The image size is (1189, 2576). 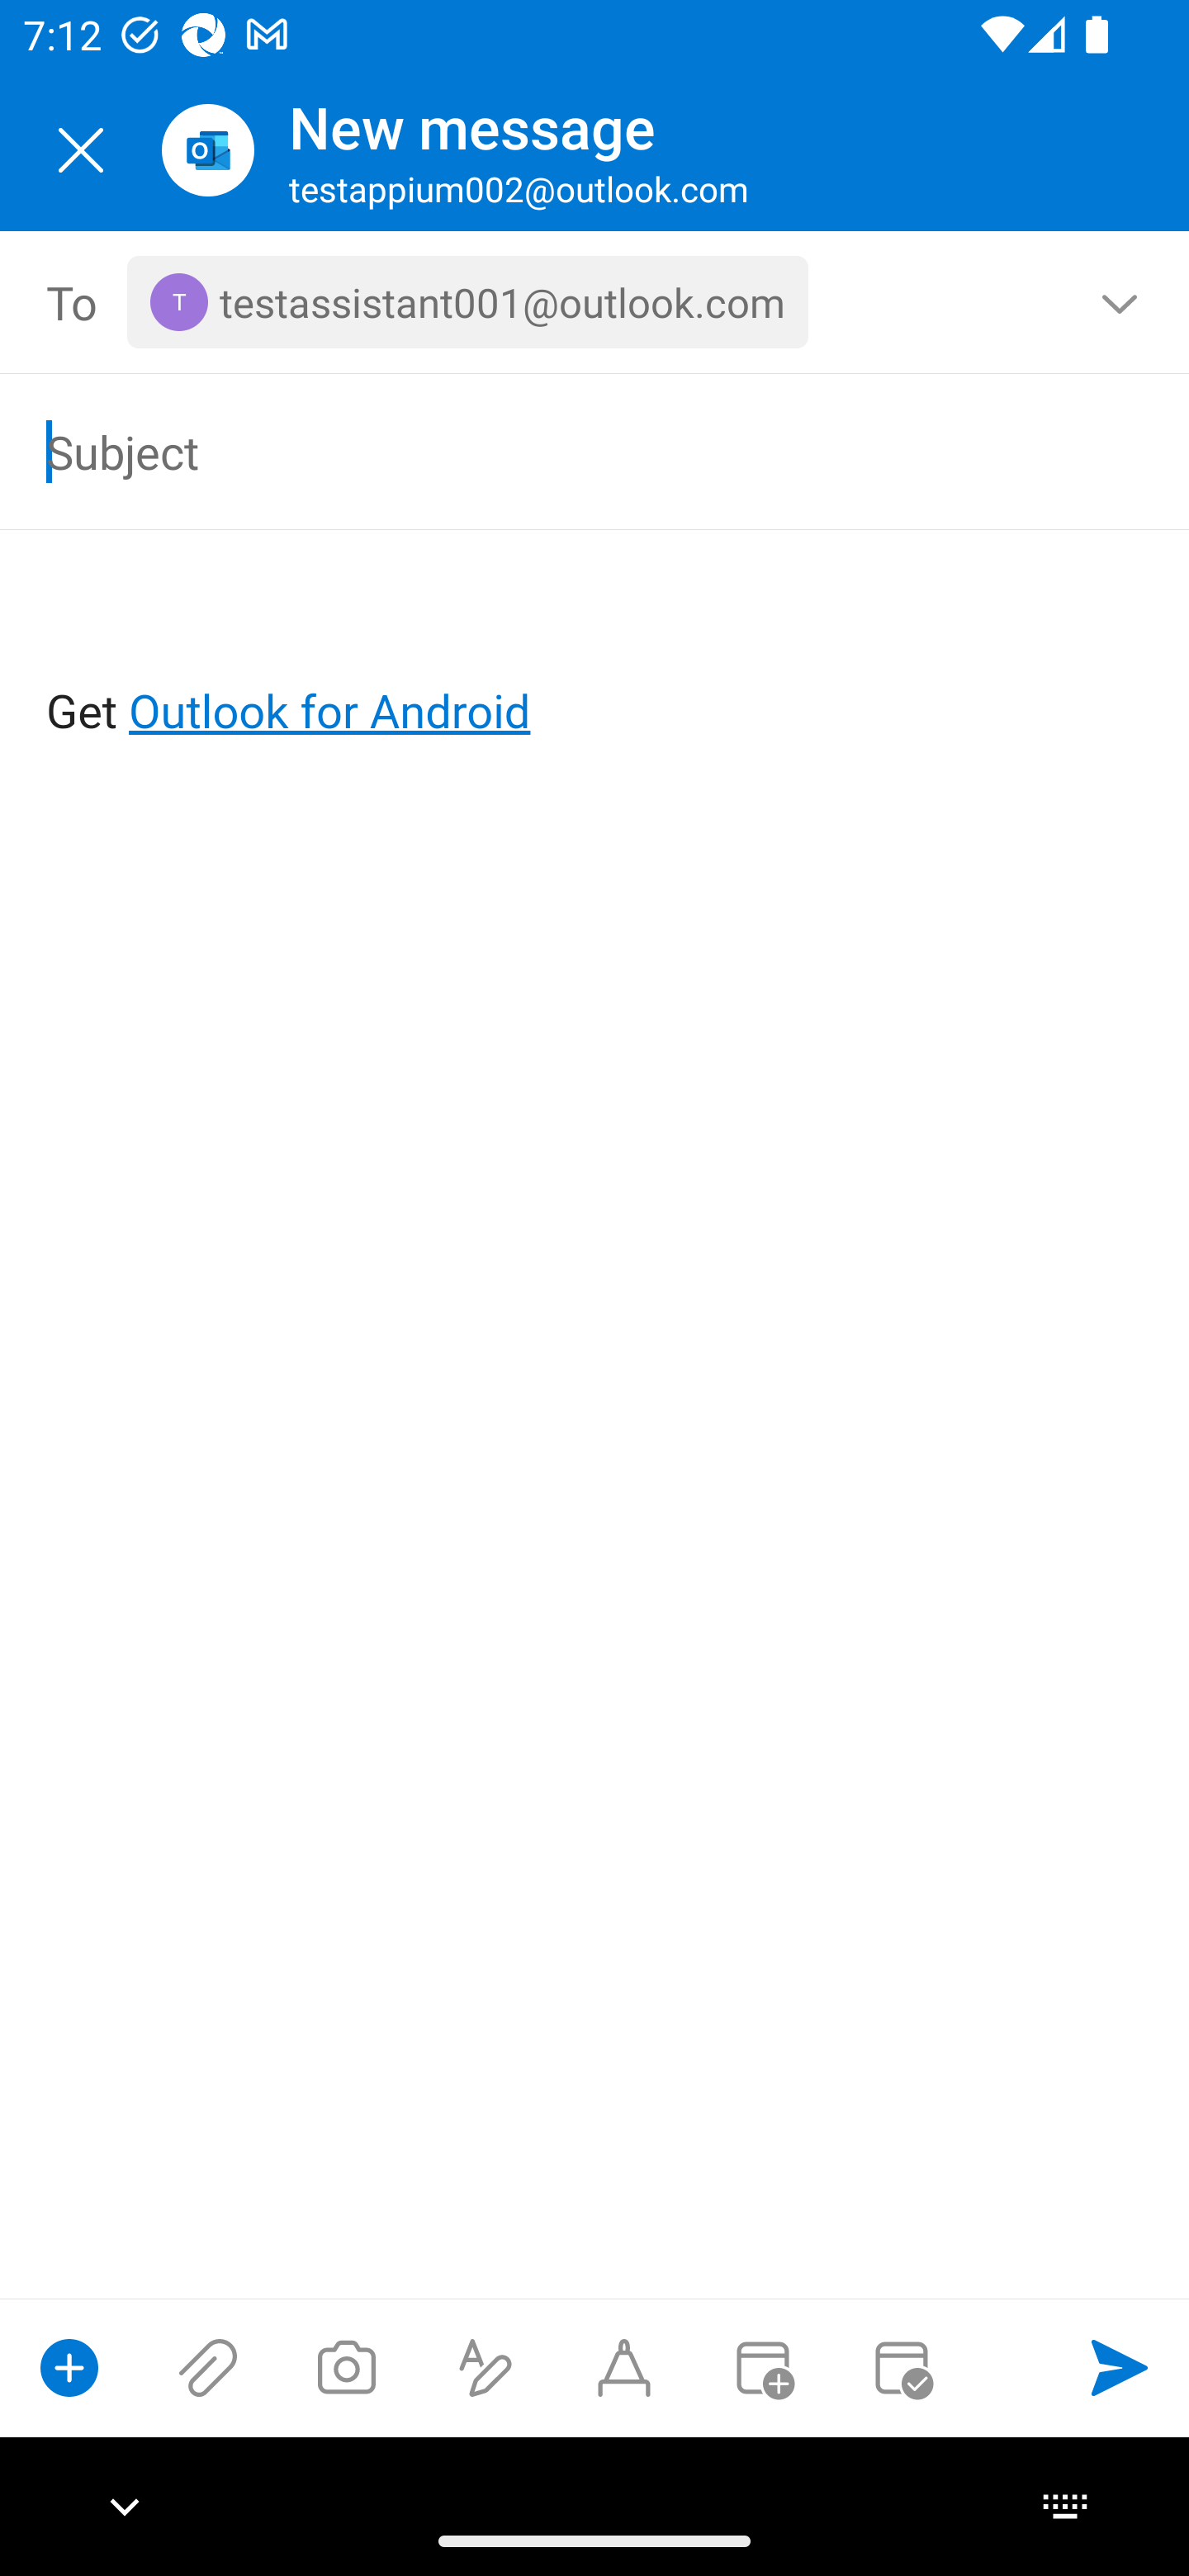 I want to click on Attach files, so click(x=208, y=2367).